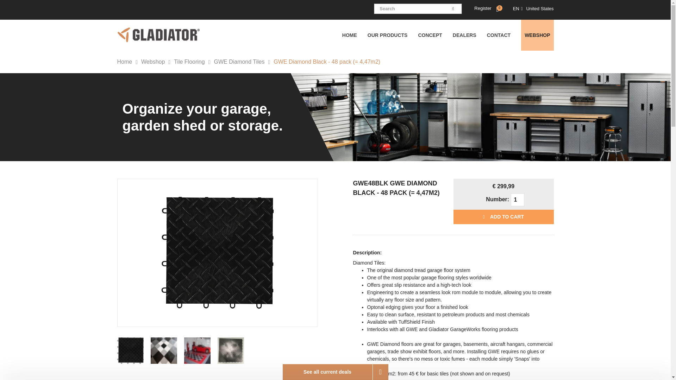  What do you see at coordinates (244, 61) in the screenshot?
I see `GWE Diamond Tiles` at bounding box center [244, 61].